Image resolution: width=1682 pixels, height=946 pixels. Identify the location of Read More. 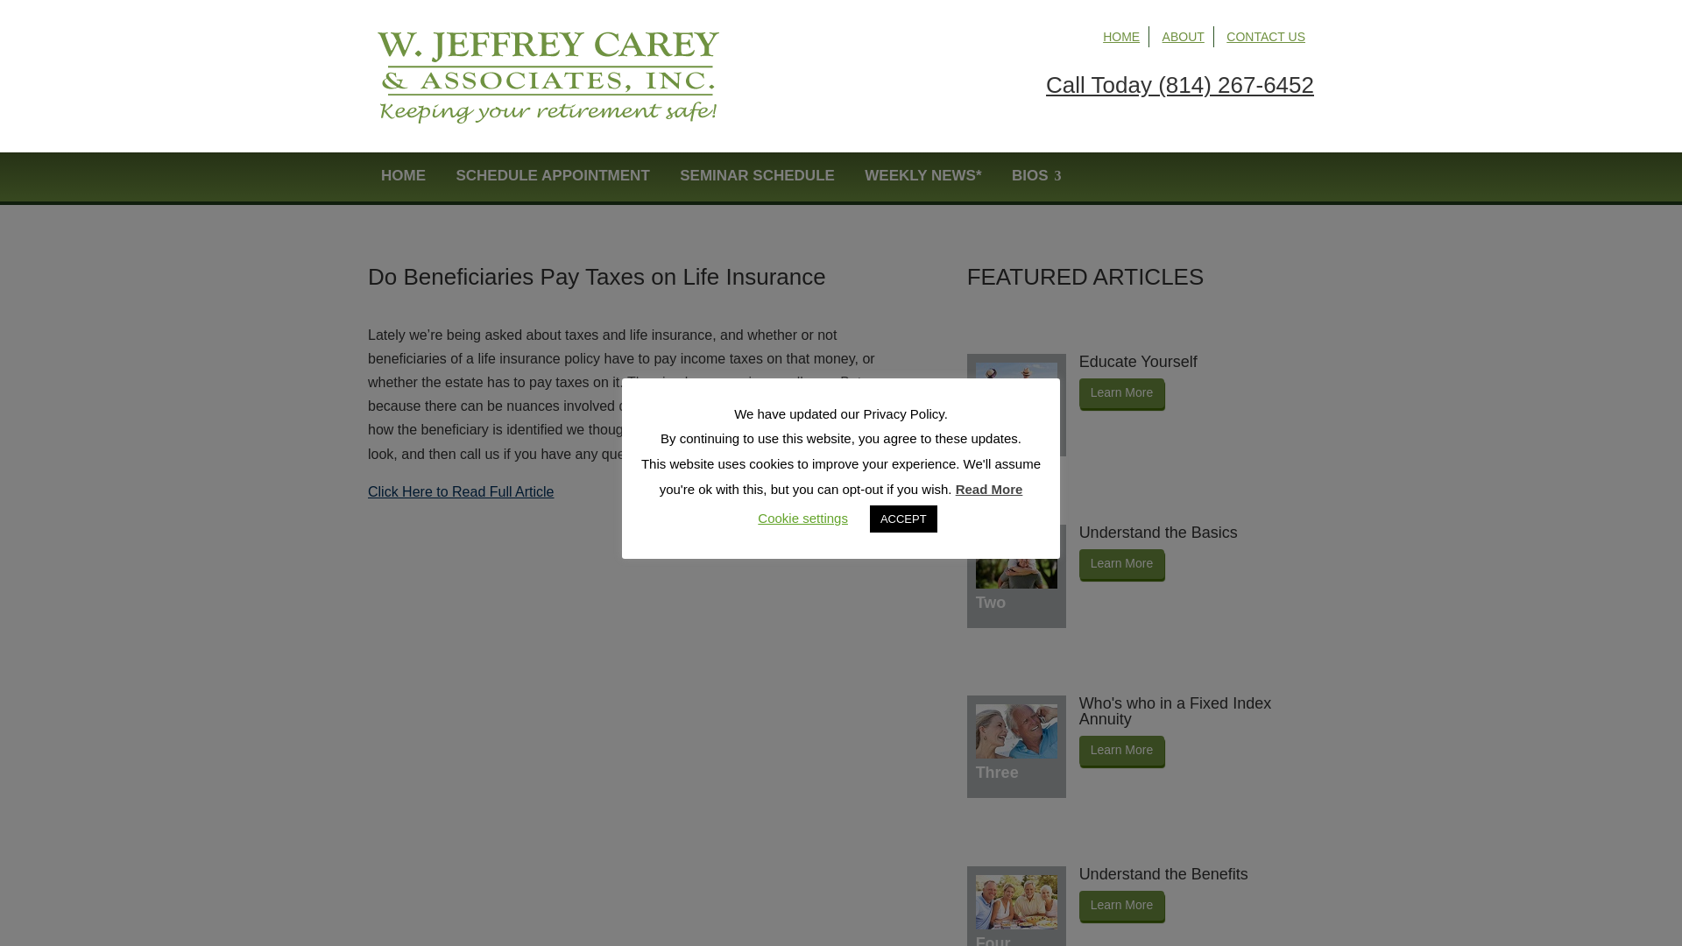
(988, 489).